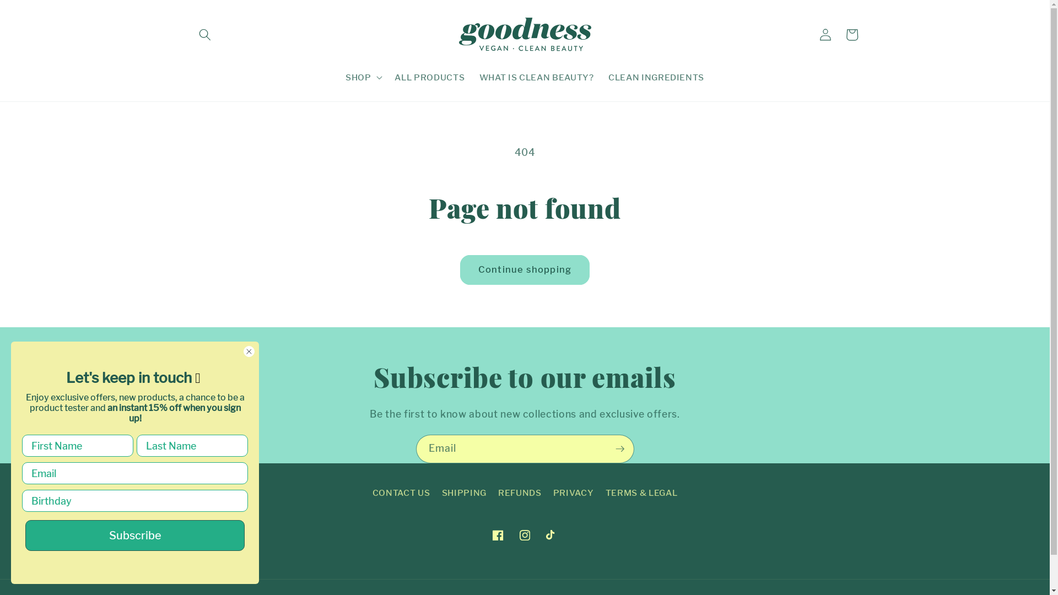 This screenshot has width=1058, height=595. What do you see at coordinates (15, 6) in the screenshot?
I see `Submit` at bounding box center [15, 6].